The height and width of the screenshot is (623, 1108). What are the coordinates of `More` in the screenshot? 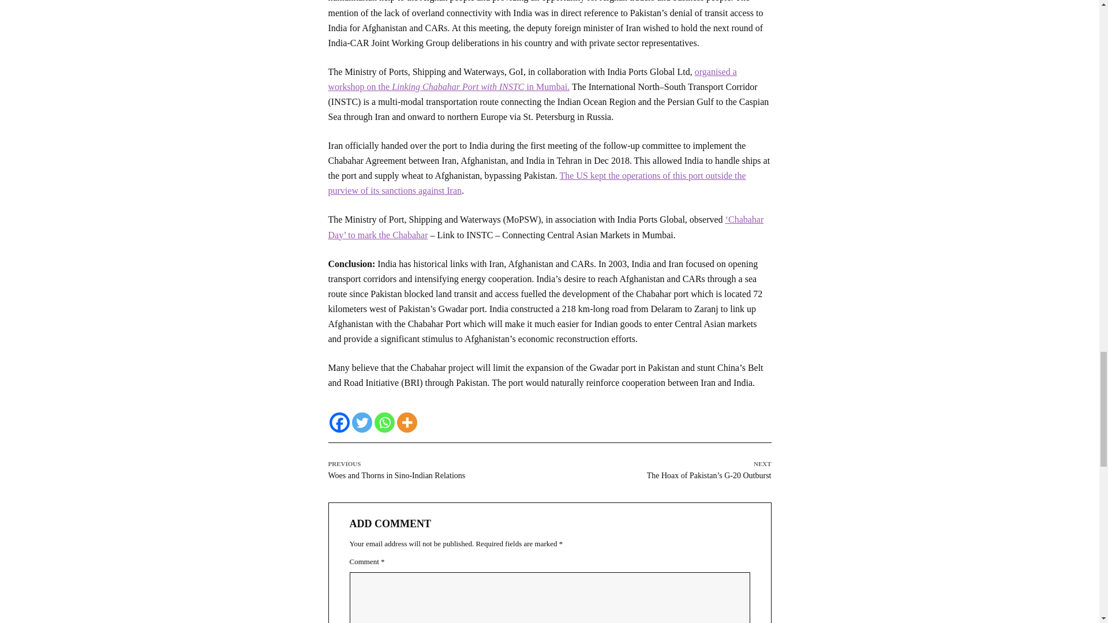 It's located at (407, 422).